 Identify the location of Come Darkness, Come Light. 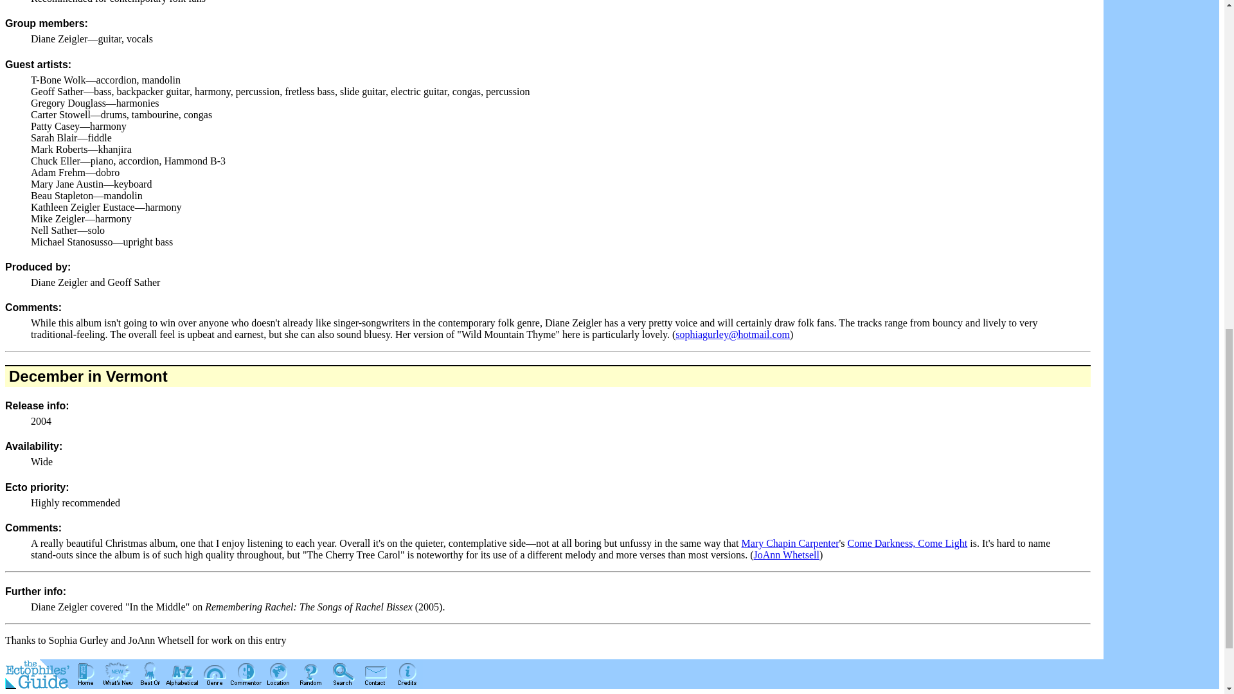
(908, 544).